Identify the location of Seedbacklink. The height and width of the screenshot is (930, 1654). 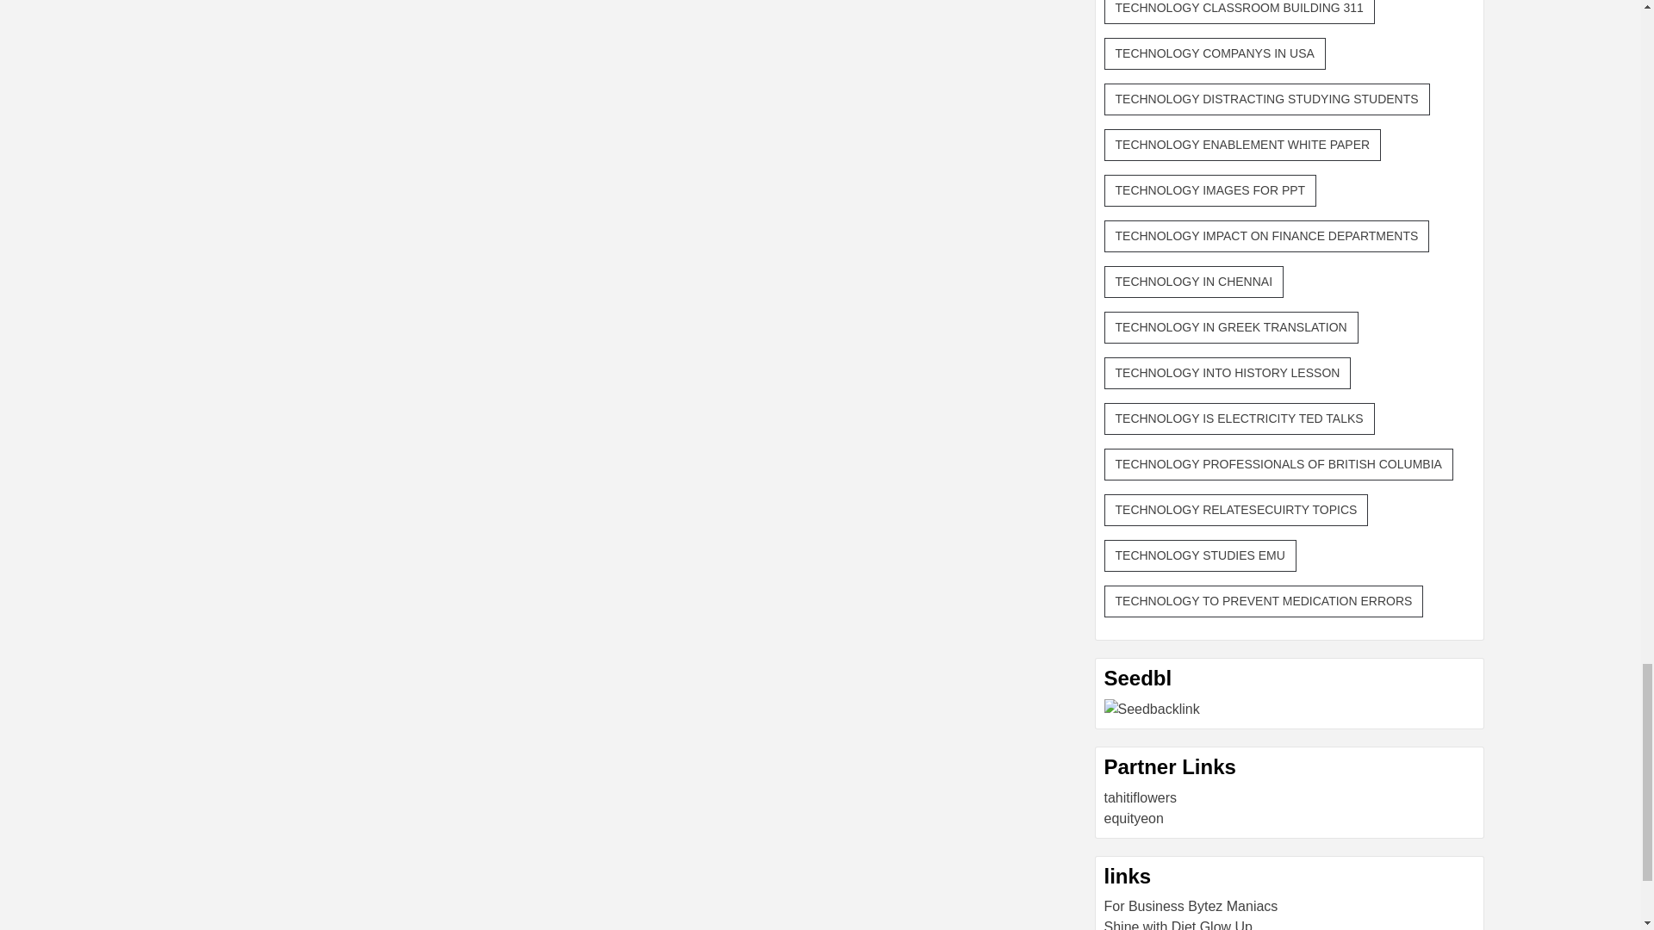
(1153, 710).